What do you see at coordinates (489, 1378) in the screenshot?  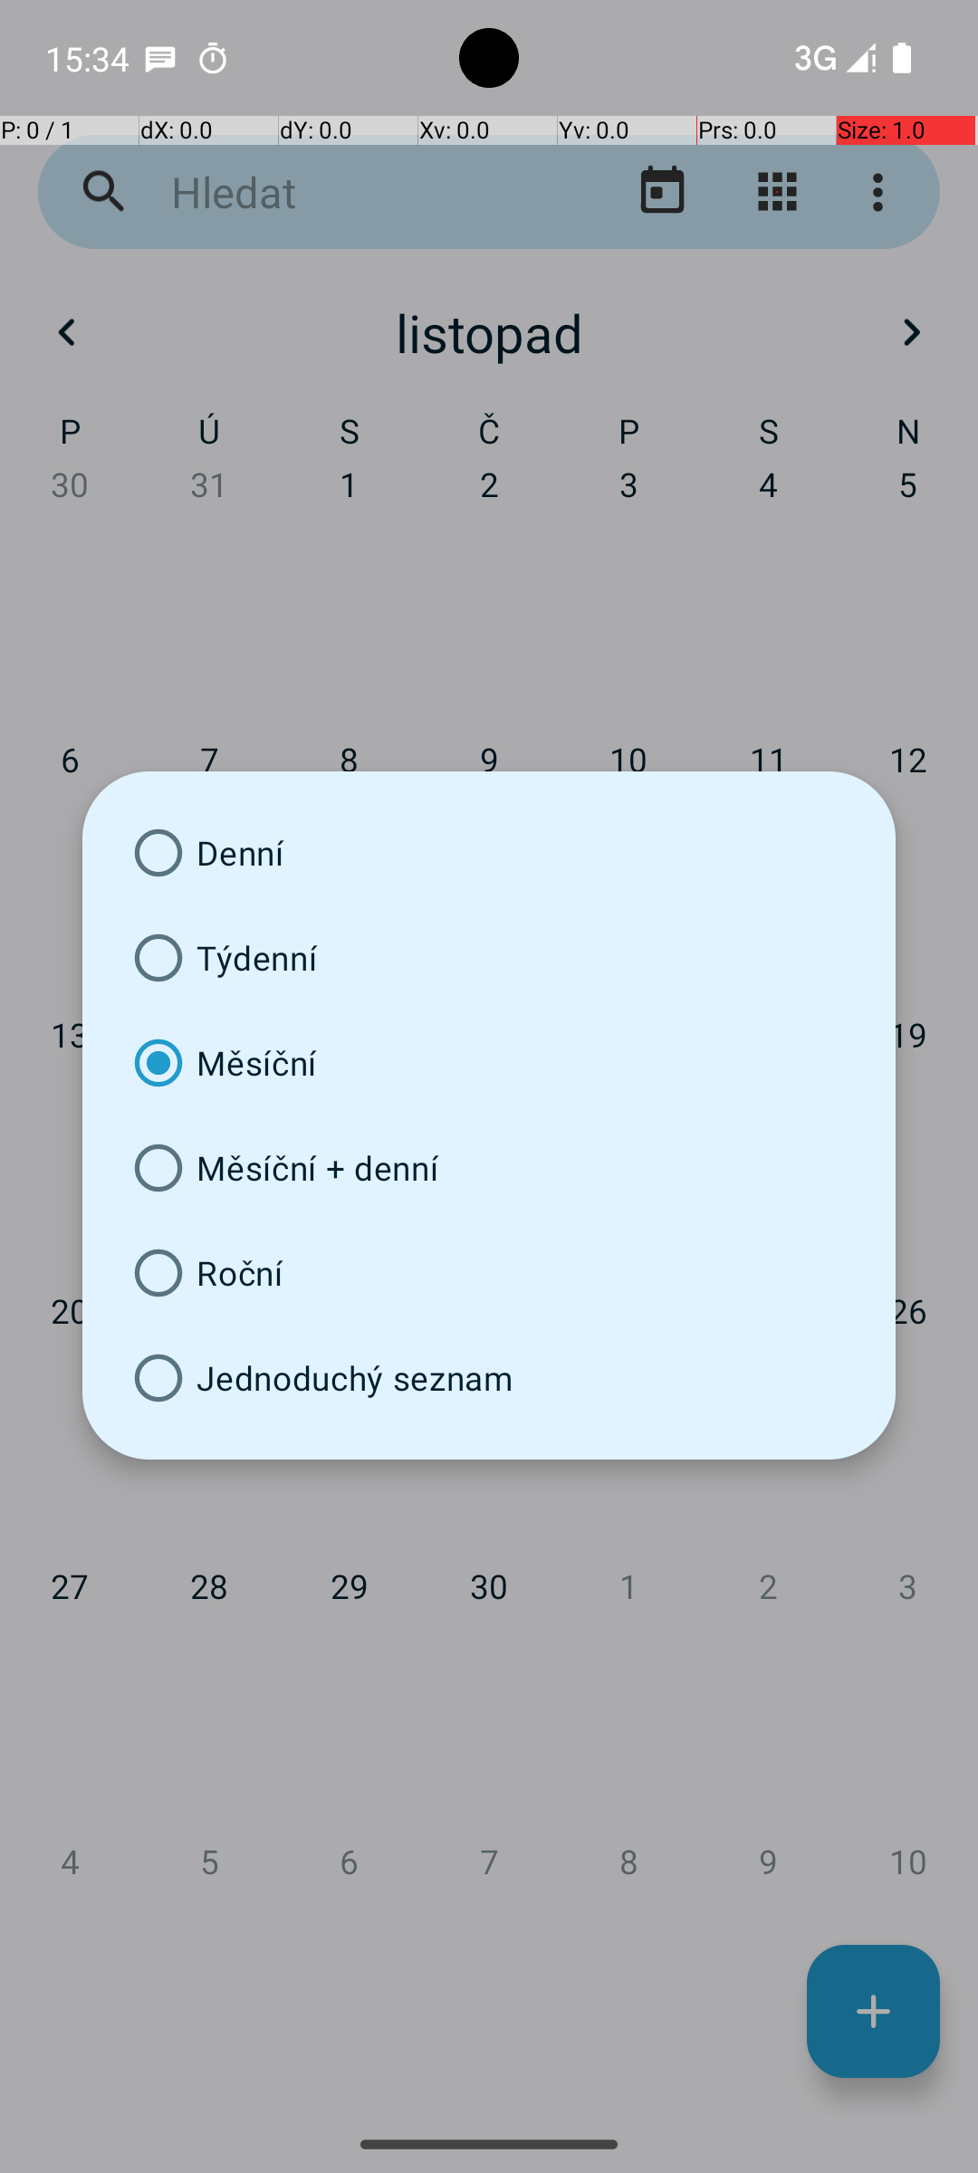 I see `Jednoduchý seznam` at bounding box center [489, 1378].